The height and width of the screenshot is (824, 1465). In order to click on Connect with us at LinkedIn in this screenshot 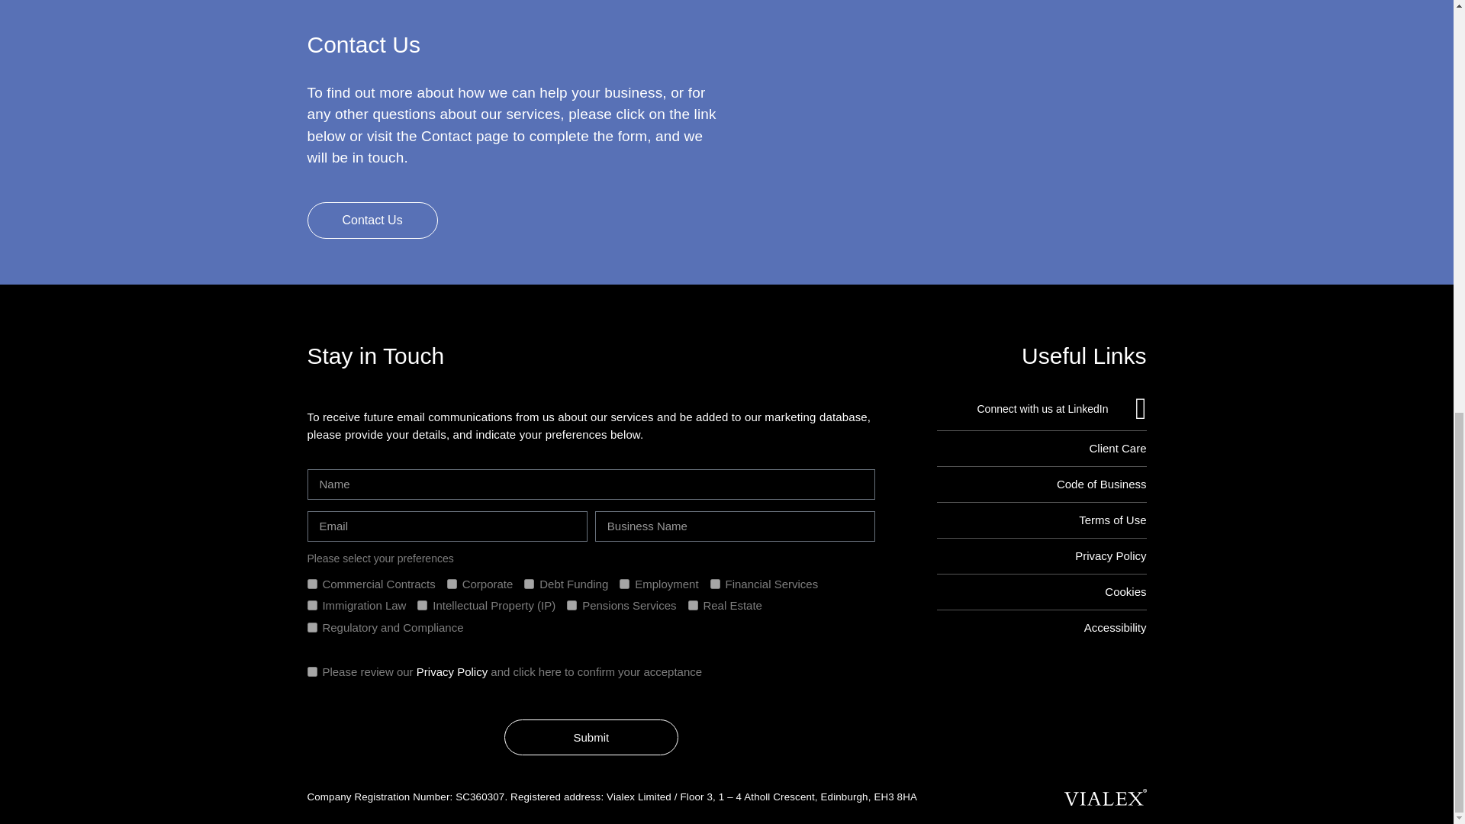, I will do `click(1042, 409)`.